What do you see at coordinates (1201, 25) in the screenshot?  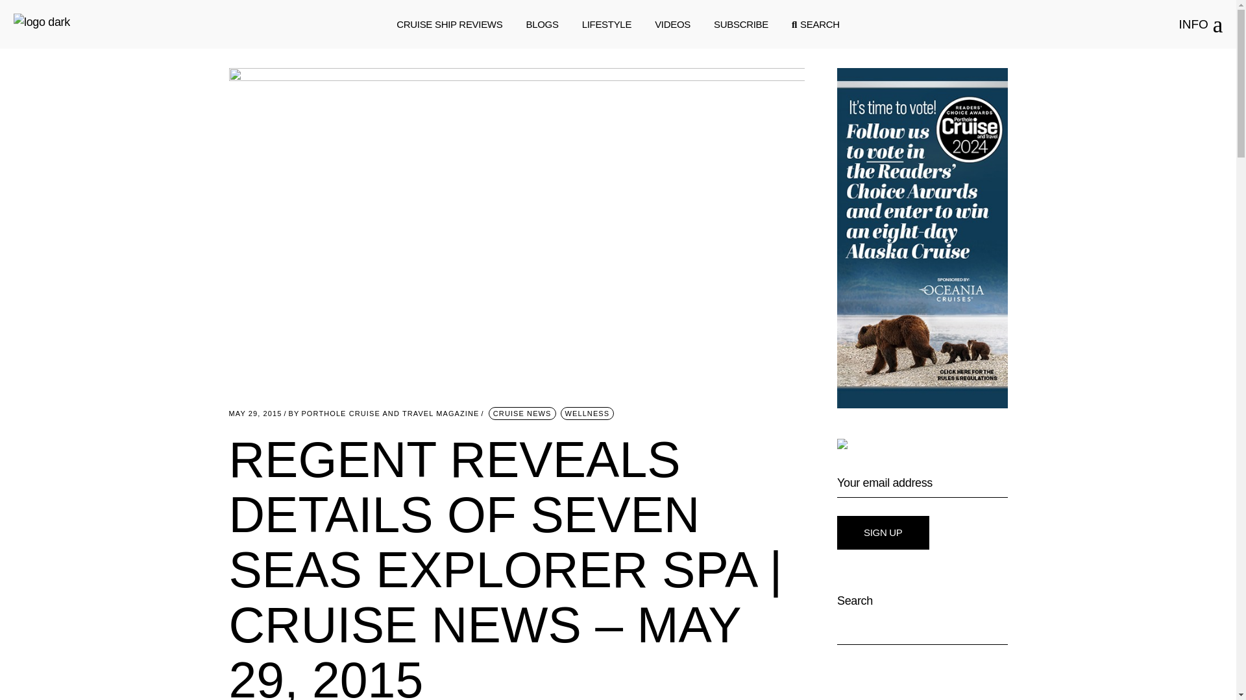 I see `INFO` at bounding box center [1201, 25].